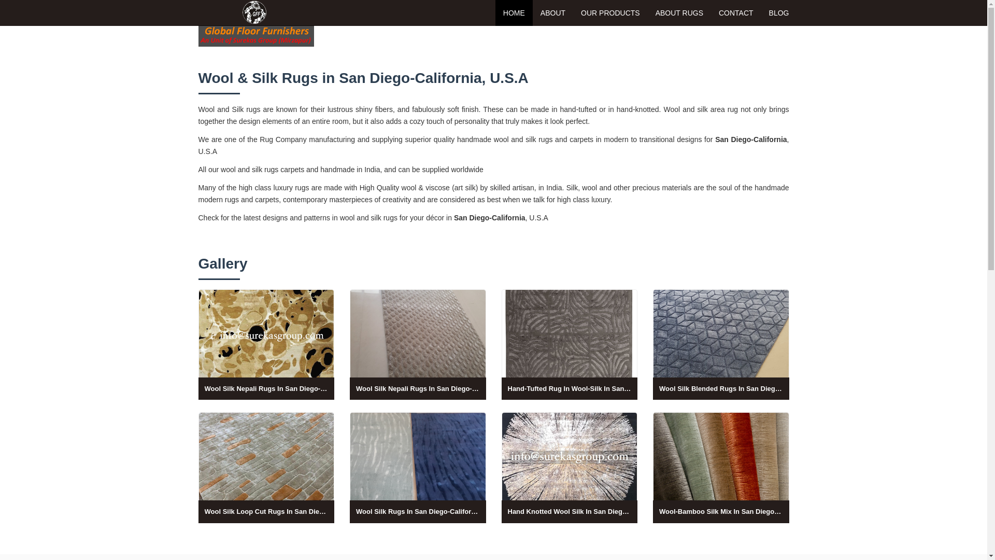 Image resolution: width=995 pixels, height=560 pixels. I want to click on ABOUT RUGS, so click(679, 12).